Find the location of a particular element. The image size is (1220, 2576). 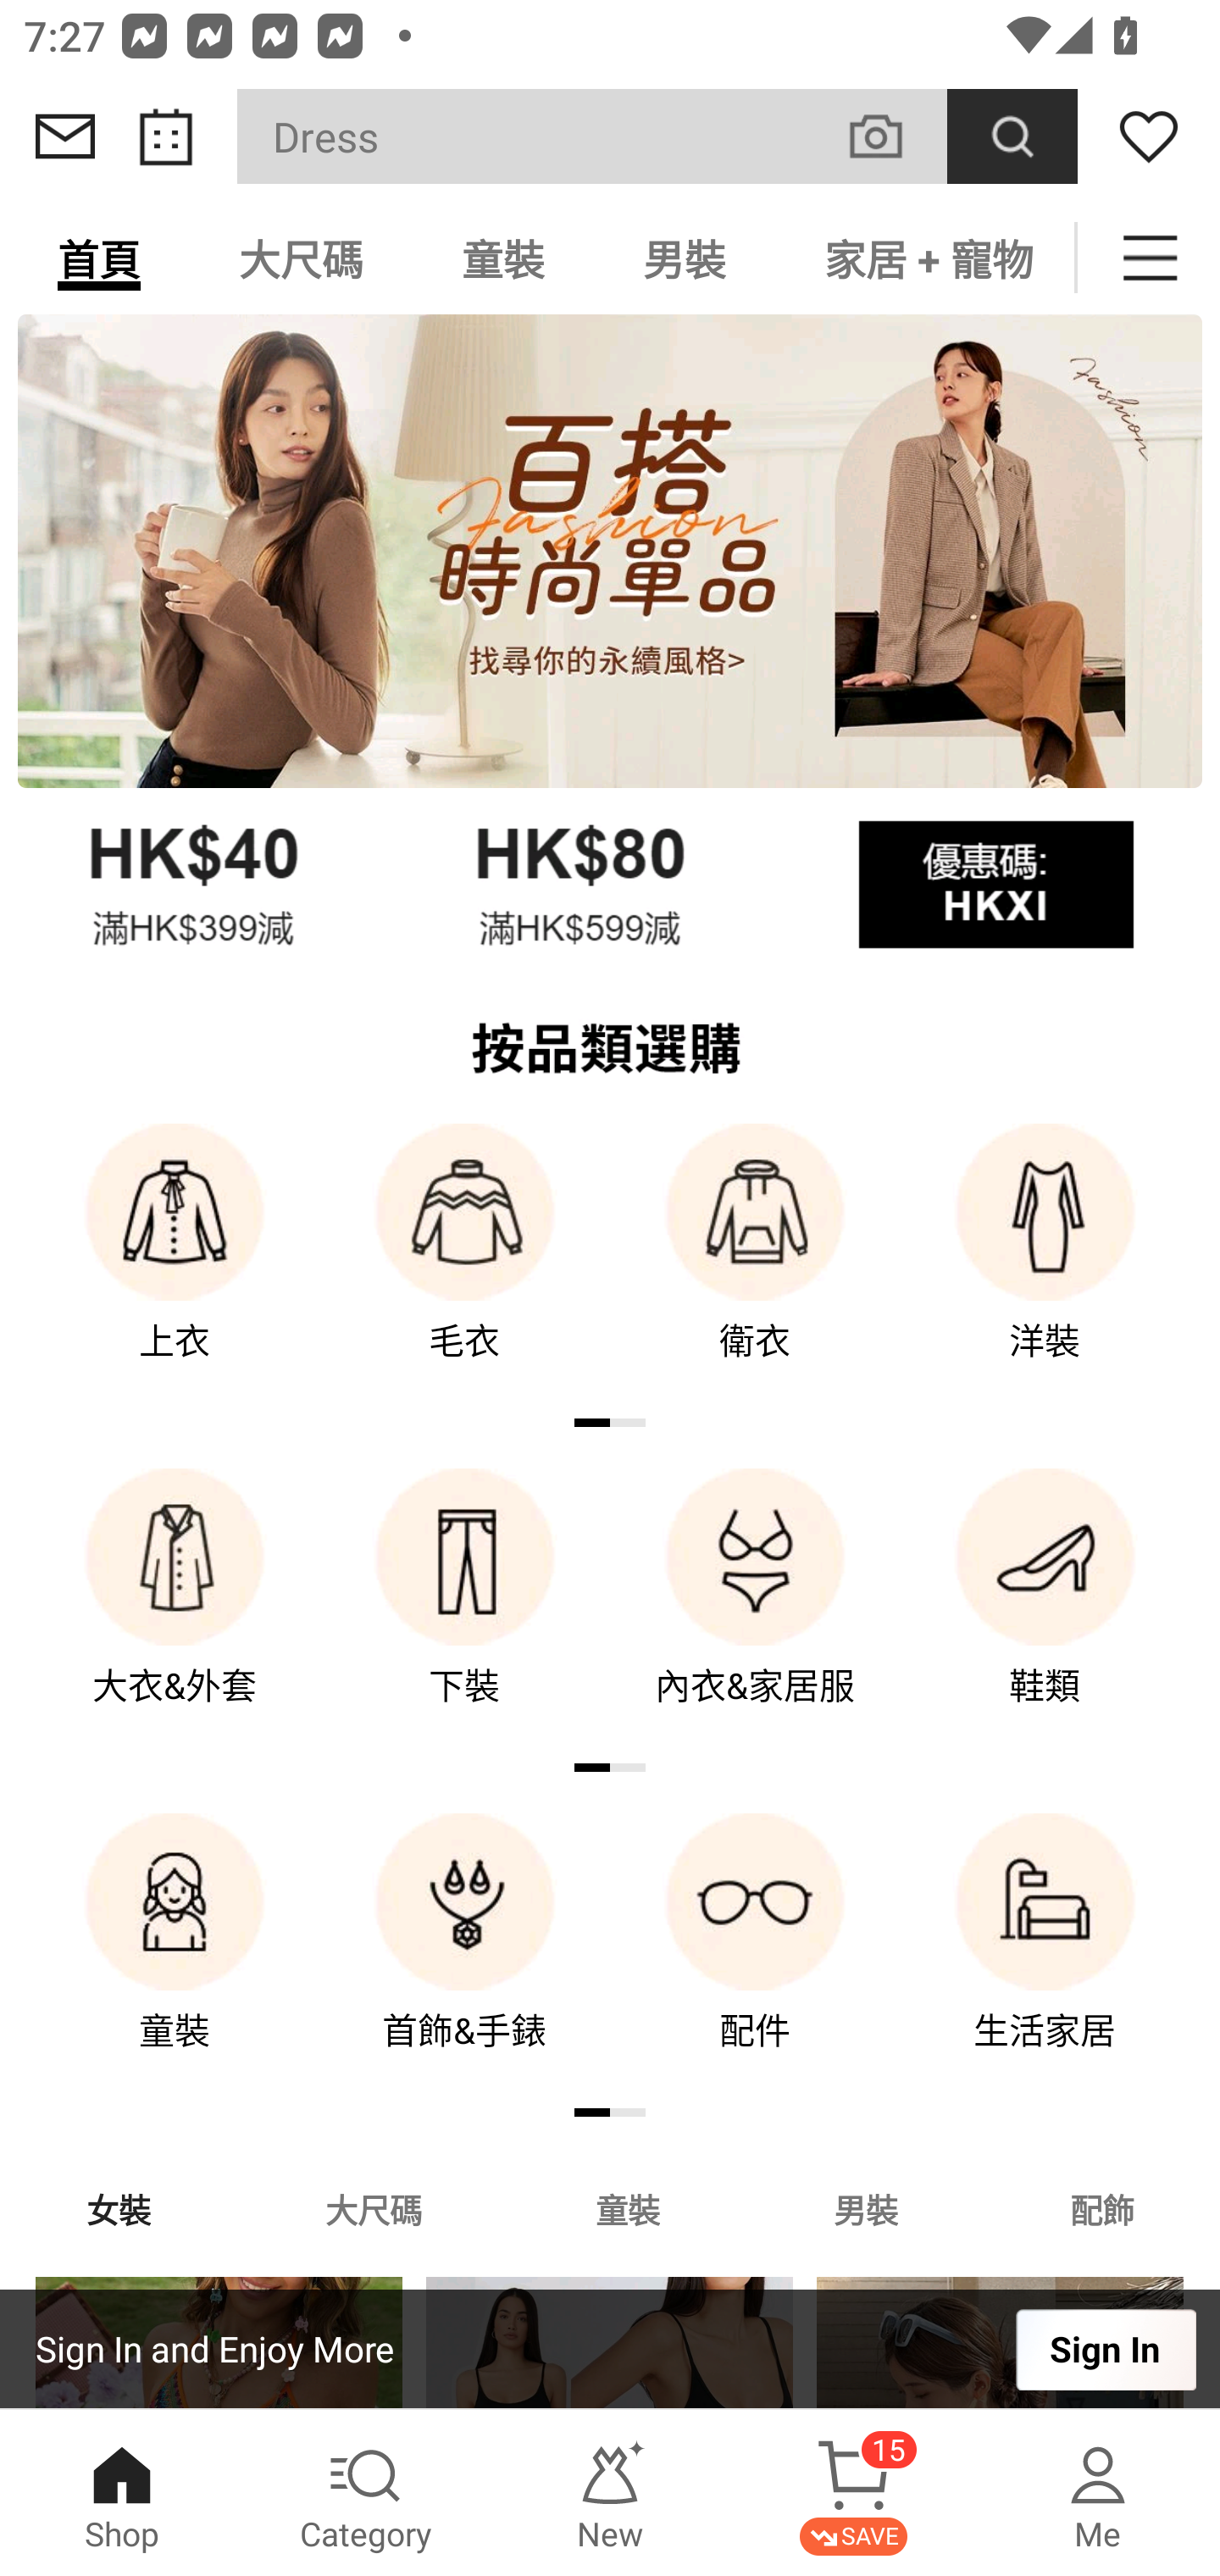

童裝 is located at coordinates (175, 1955).